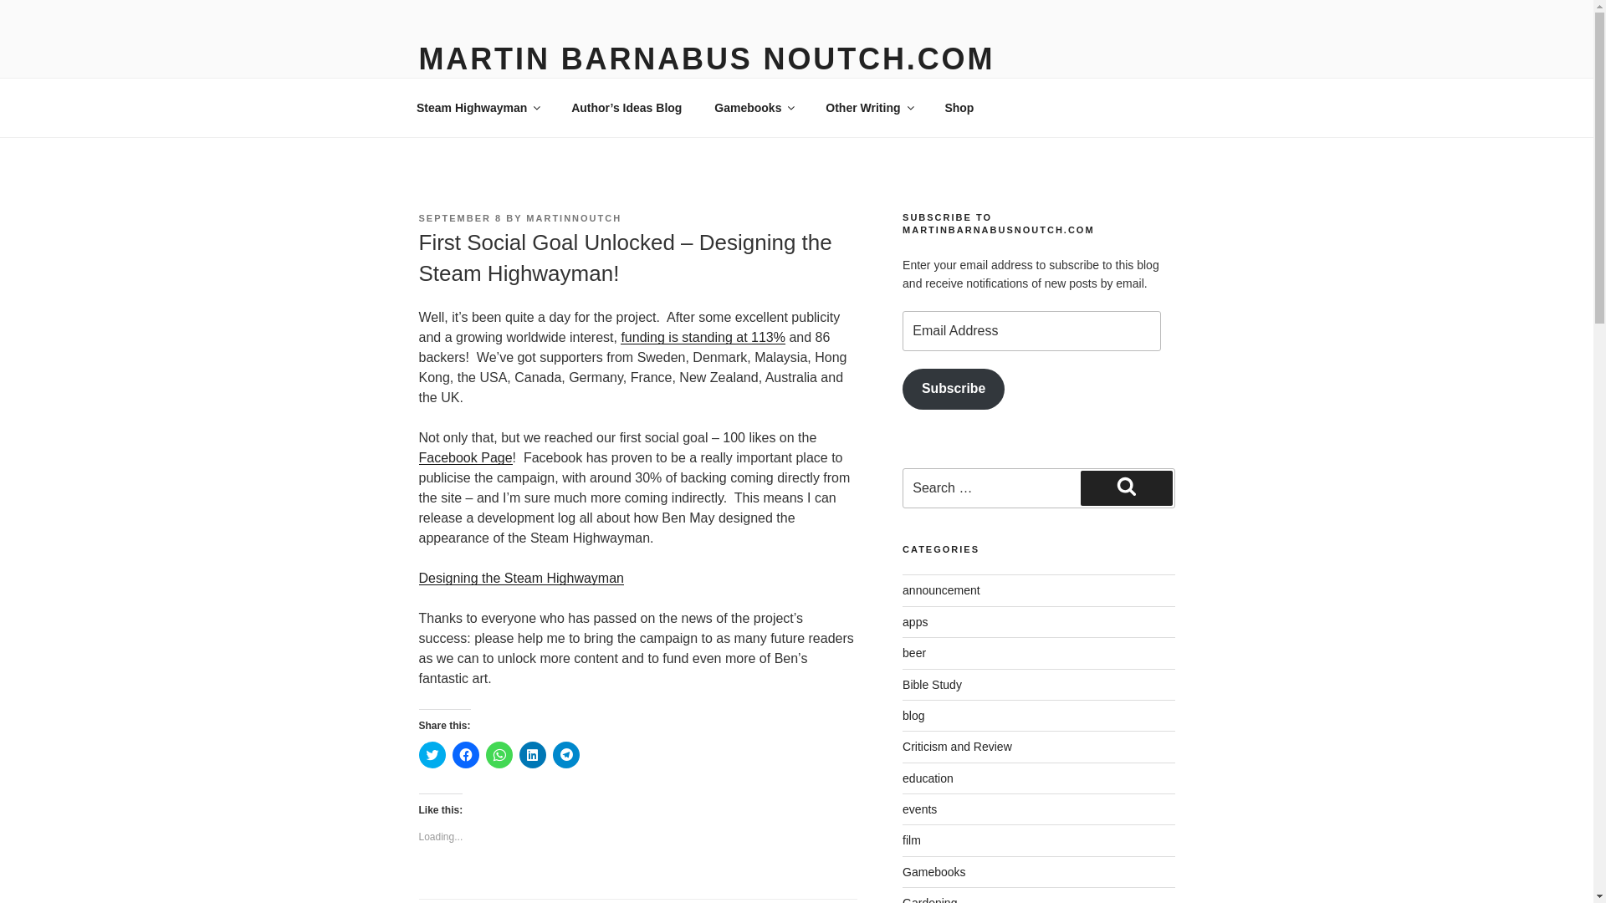  What do you see at coordinates (706, 59) in the screenshot?
I see `MARTIN BARNABUS NOUTCH.COM` at bounding box center [706, 59].